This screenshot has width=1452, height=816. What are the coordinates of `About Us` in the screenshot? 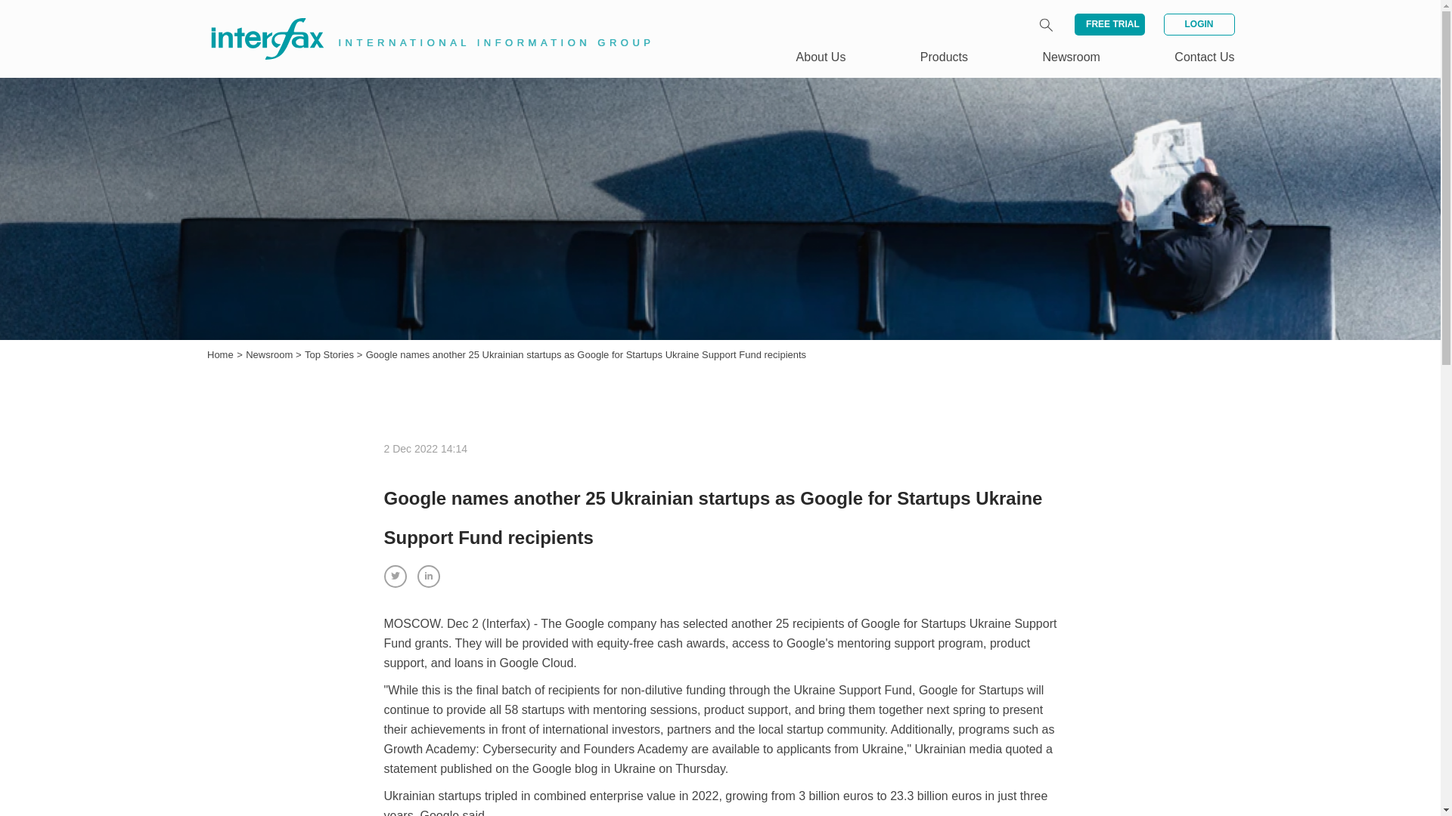 It's located at (821, 57).